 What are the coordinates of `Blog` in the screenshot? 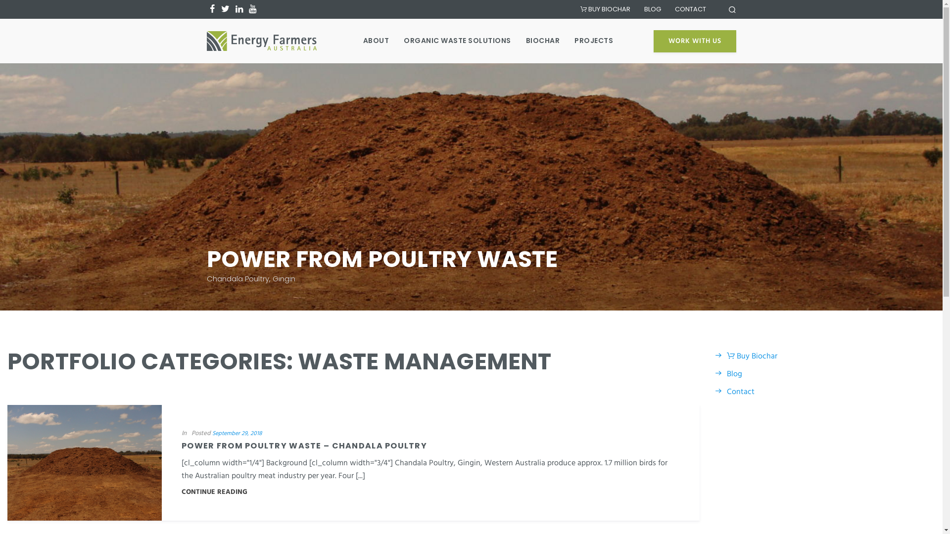 It's located at (728, 374).